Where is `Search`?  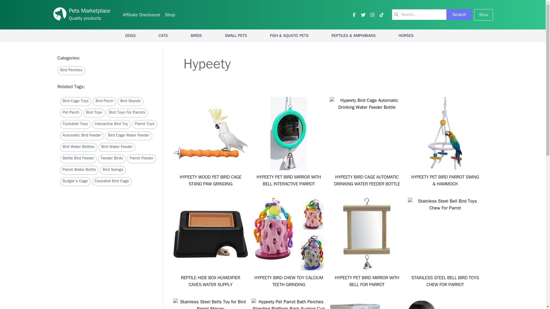
Search is located at coordinates (459, 15).